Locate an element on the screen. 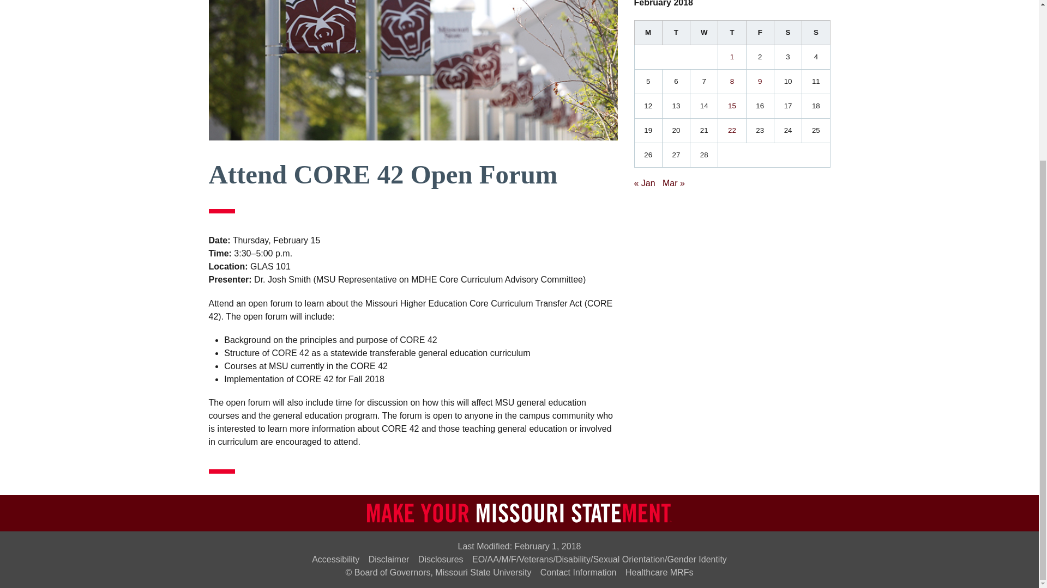 The width and height of the screenshot is (1047, 588). Wednesday is located at coordinates (704, 32).